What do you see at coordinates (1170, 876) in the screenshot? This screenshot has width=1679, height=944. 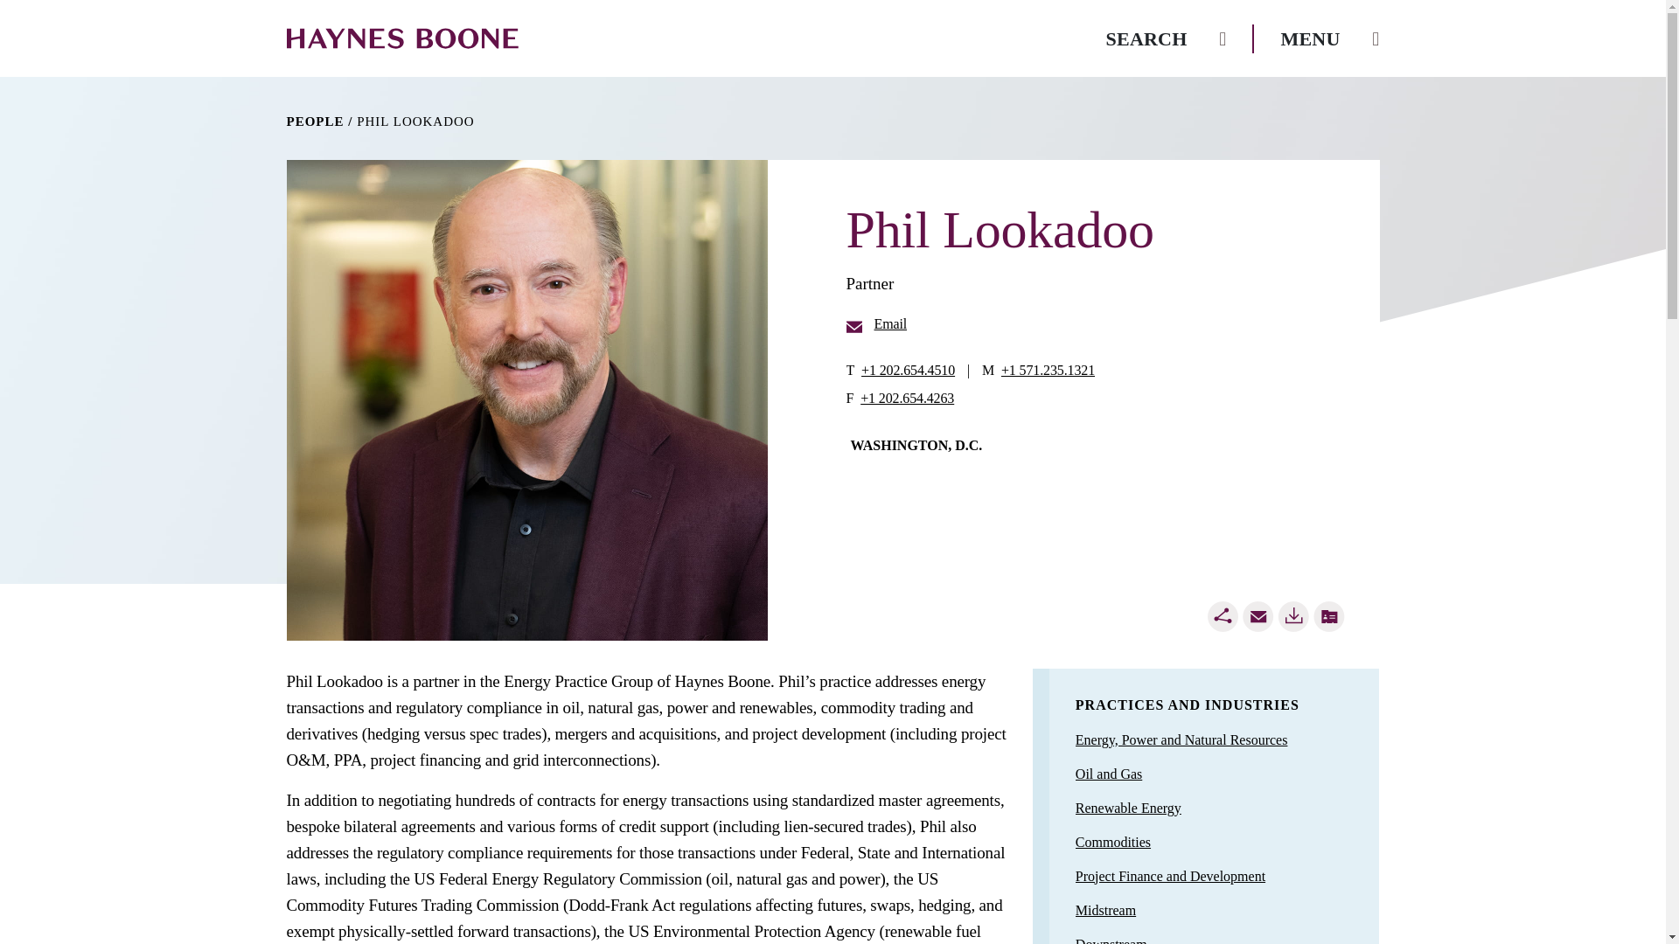 I see `Project Finance and Development` at bounding box center [1170, 876].